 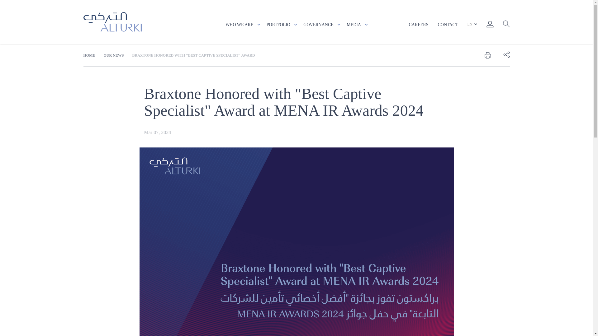 What do you see at coordinates (357, 25) in the screenshot?
I see `MEDIA` at bounding box center [357, 25].